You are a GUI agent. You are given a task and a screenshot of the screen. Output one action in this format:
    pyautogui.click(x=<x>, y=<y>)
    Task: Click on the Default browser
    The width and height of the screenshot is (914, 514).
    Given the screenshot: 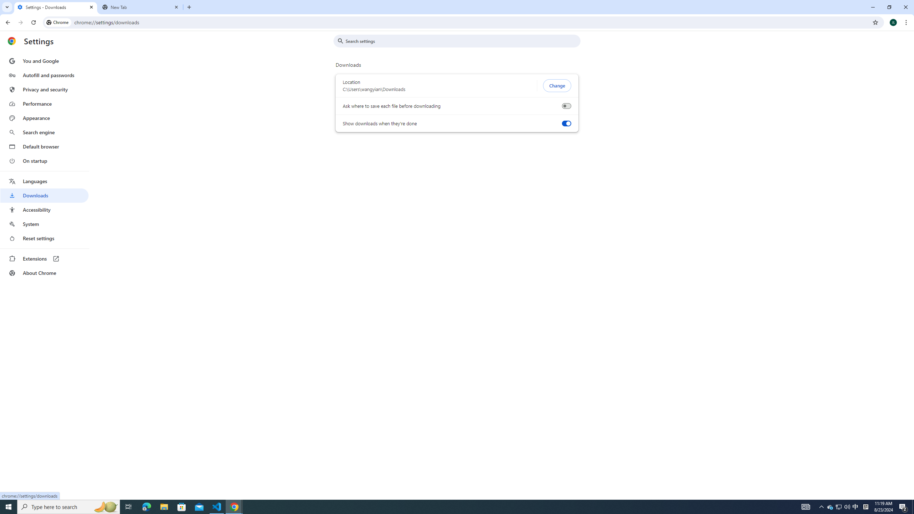 What is the action you would take?
    pyautogui.click(x=44, y=146)
    